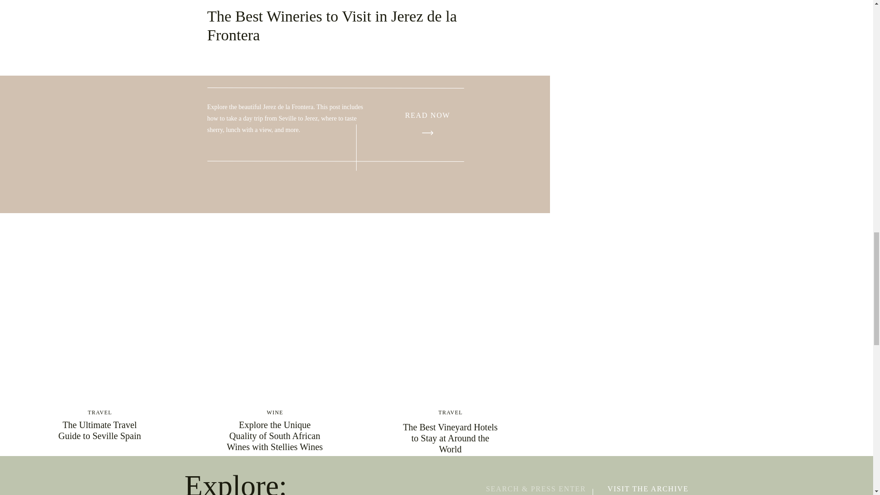 The height and width of the screenshot is (495, 880). What do you see at coordinates (100, 412) in the screenshot?
I see `TRAVEL` at bounding box center [100, 412].